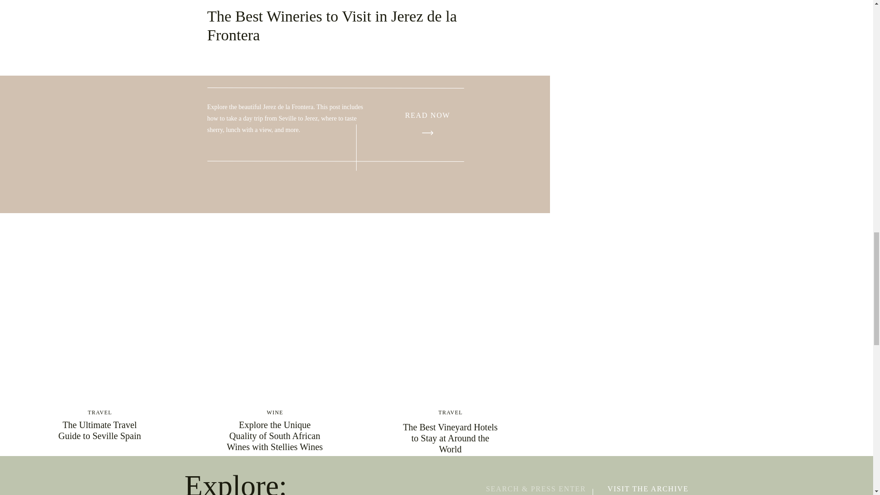 The height and width of the screenshot is (495, 880). What do you see at coordinates (100, 412) in the screenshot?
I see `TRAVEL` at bounding box center [100, 412].